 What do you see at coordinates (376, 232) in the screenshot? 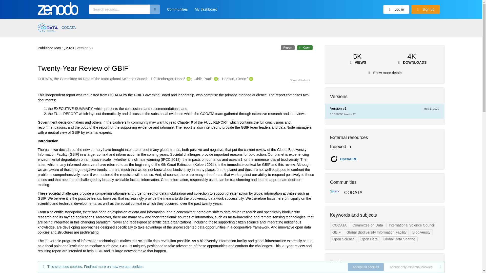
I see `Global Biodiversity Information Facility` at bounding box center [376, 232].